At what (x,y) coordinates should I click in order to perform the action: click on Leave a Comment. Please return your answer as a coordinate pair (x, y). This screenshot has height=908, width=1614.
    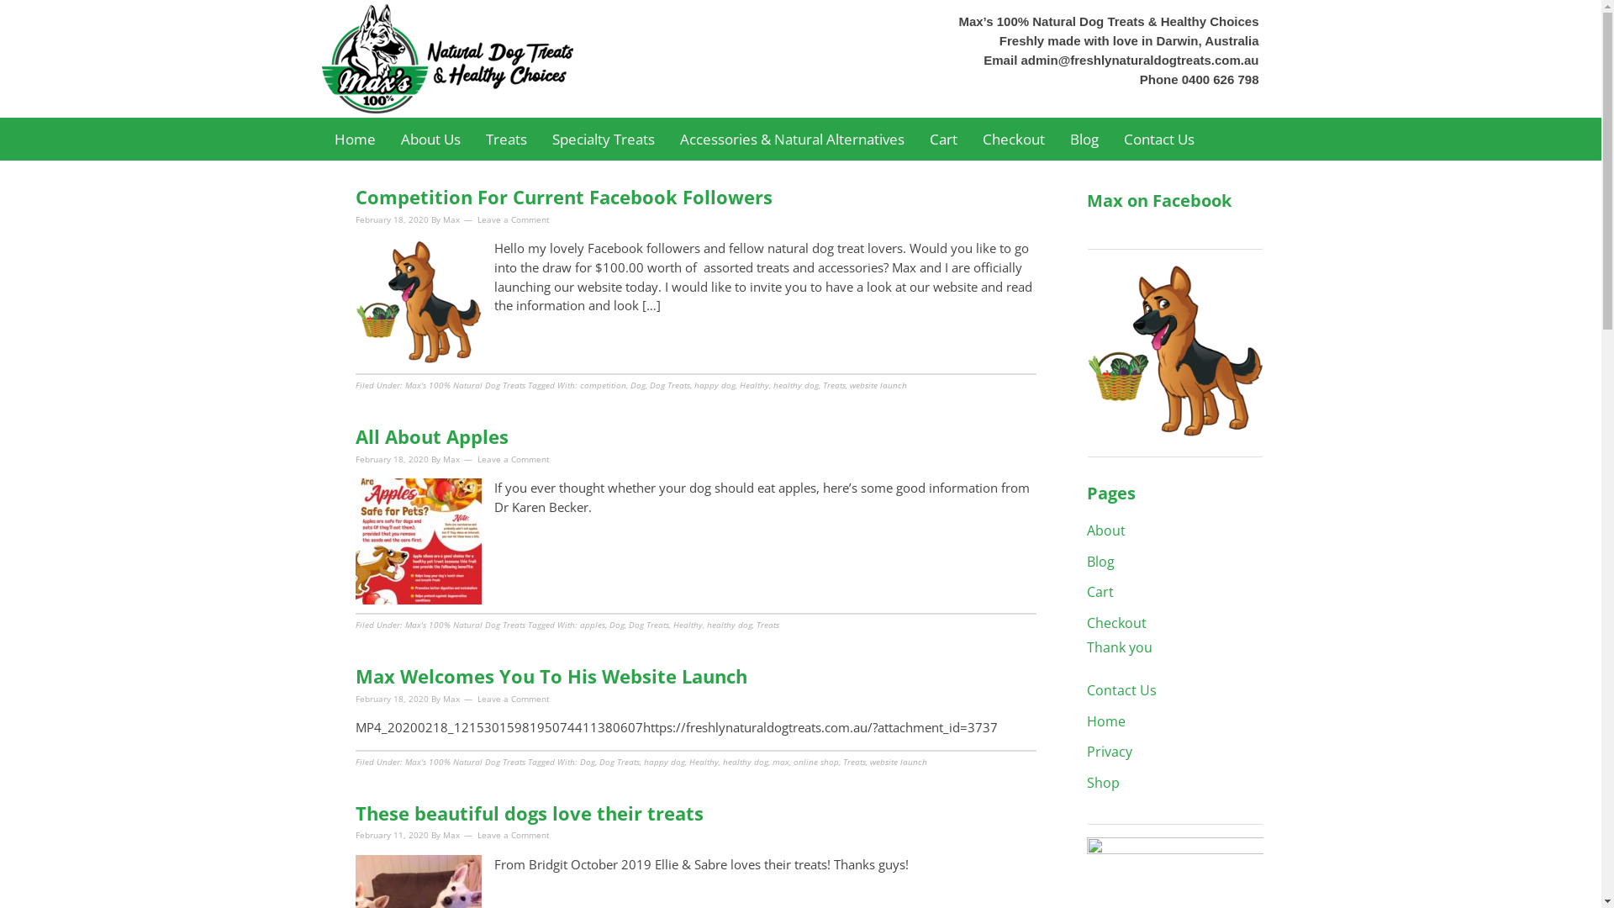
    Looking at the image, I should click on (514, 835).